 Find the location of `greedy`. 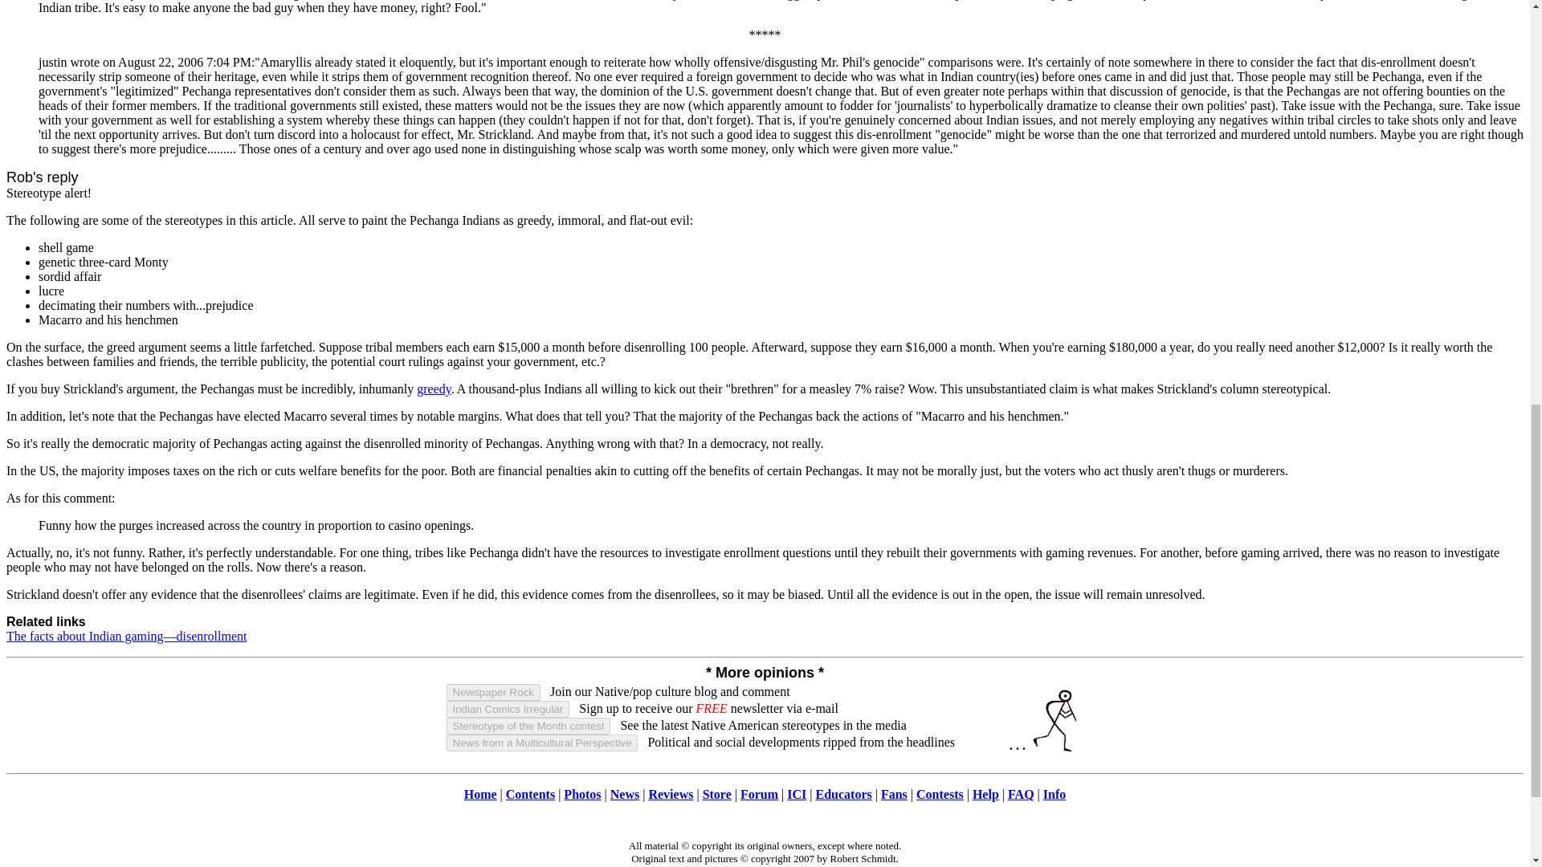

greedy is located at coordinates (434, 389).